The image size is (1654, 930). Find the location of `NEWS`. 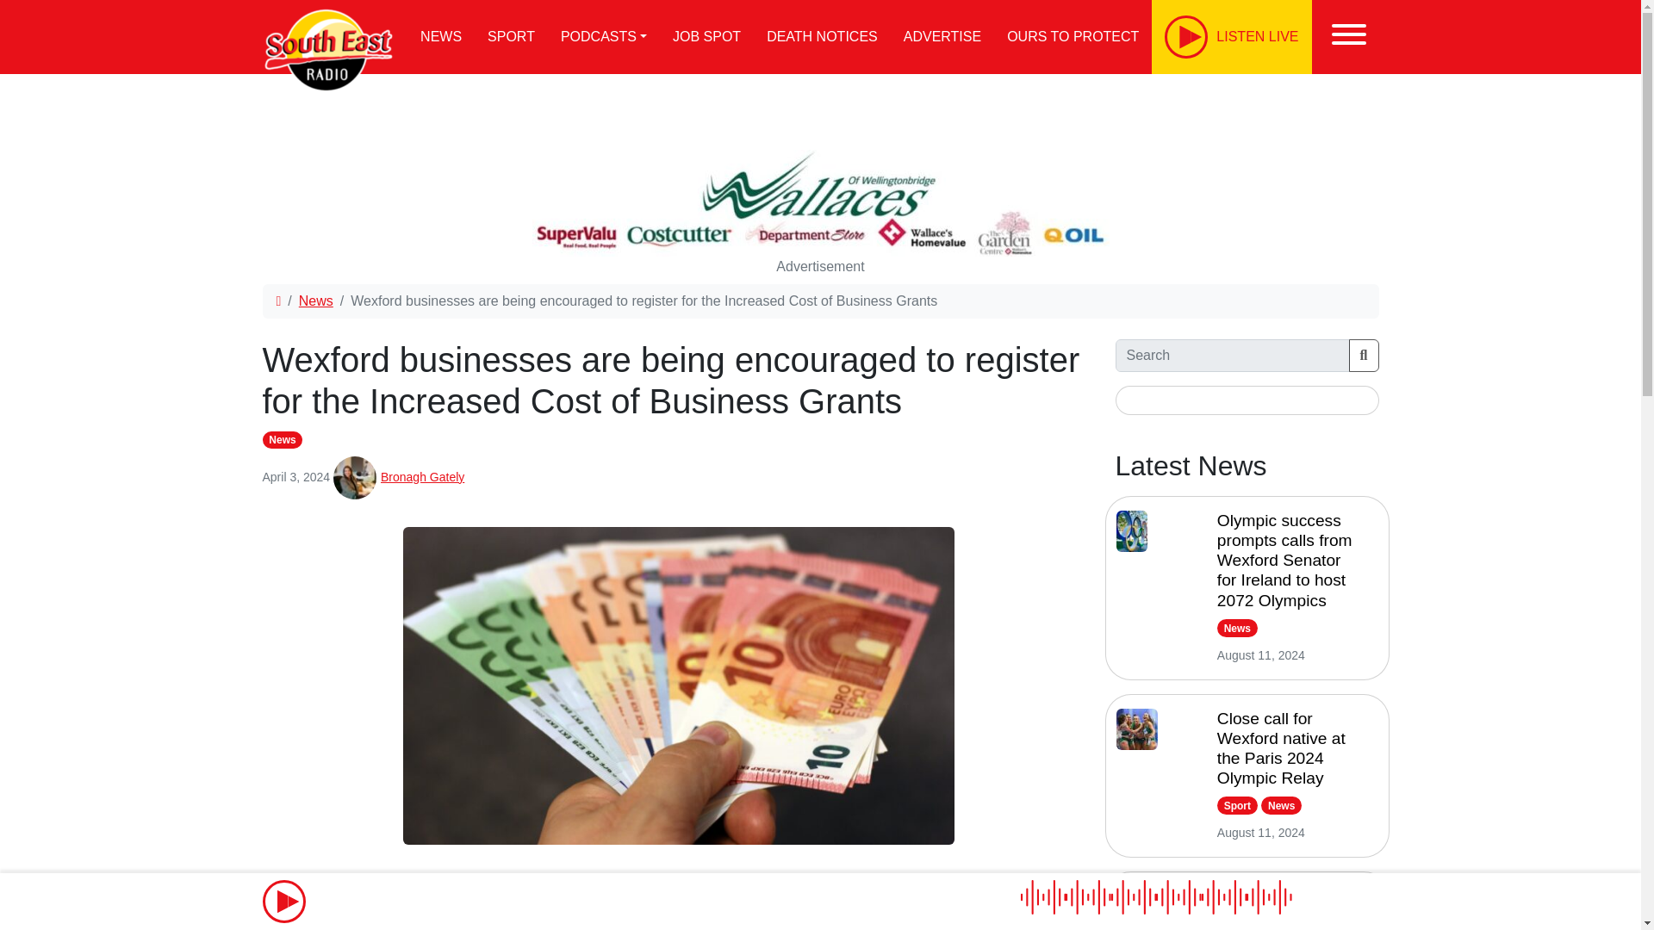

NEWS is located at coordinates (441, 37).